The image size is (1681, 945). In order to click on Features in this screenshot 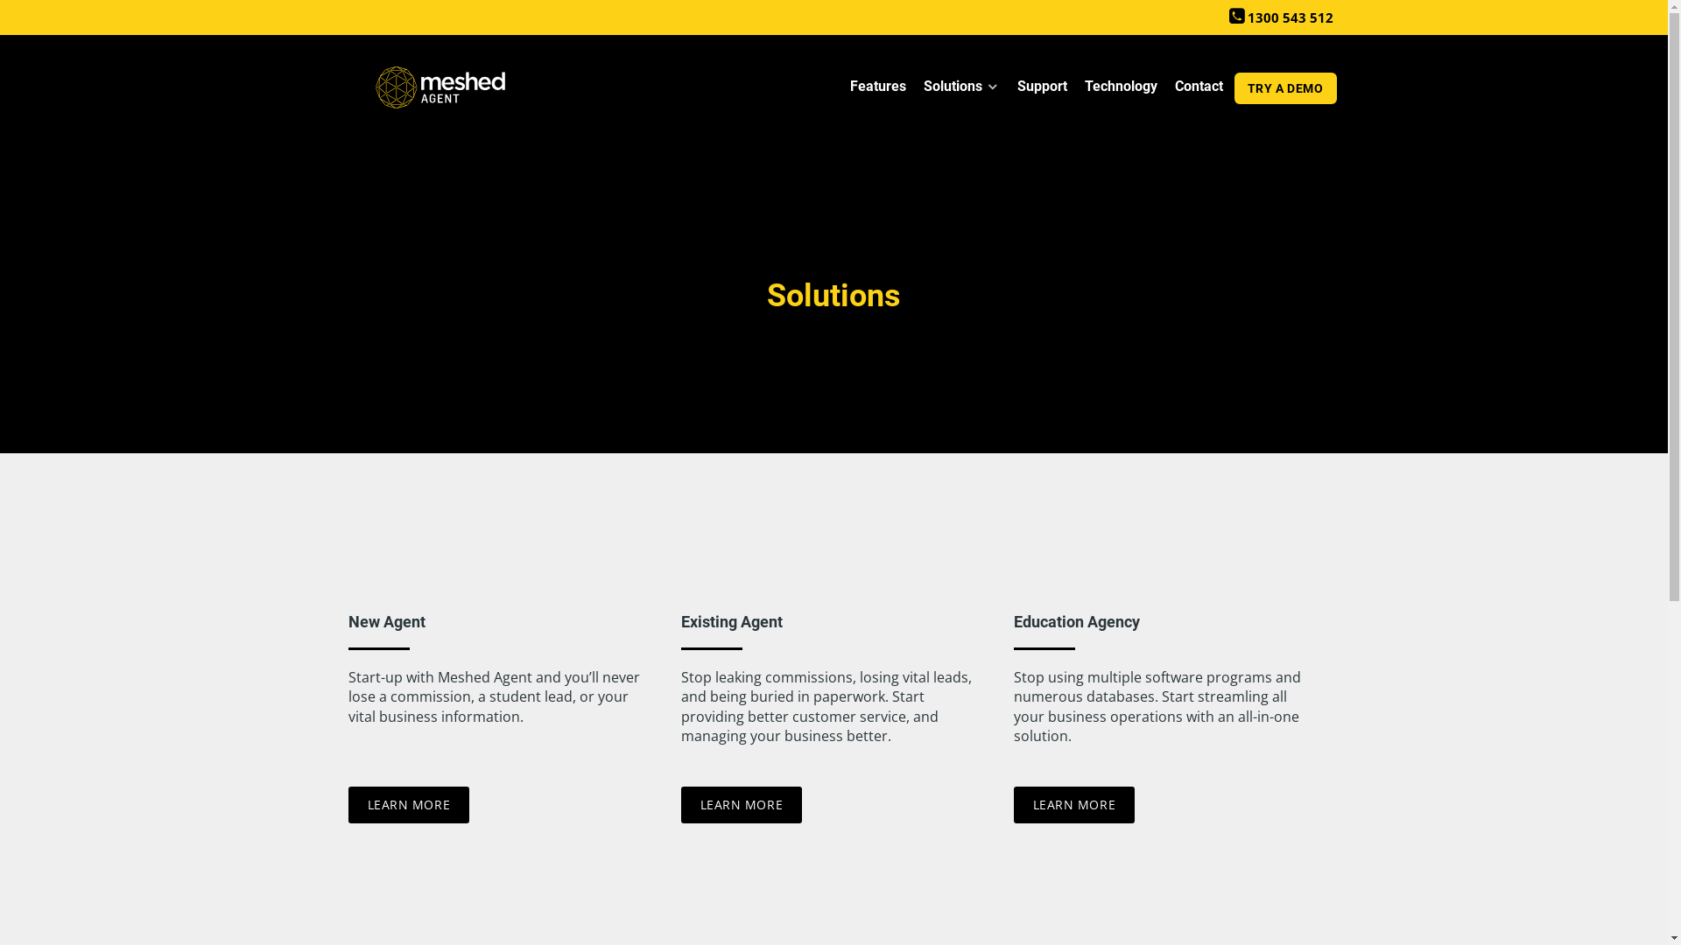, I will do `click(878, 88)`.